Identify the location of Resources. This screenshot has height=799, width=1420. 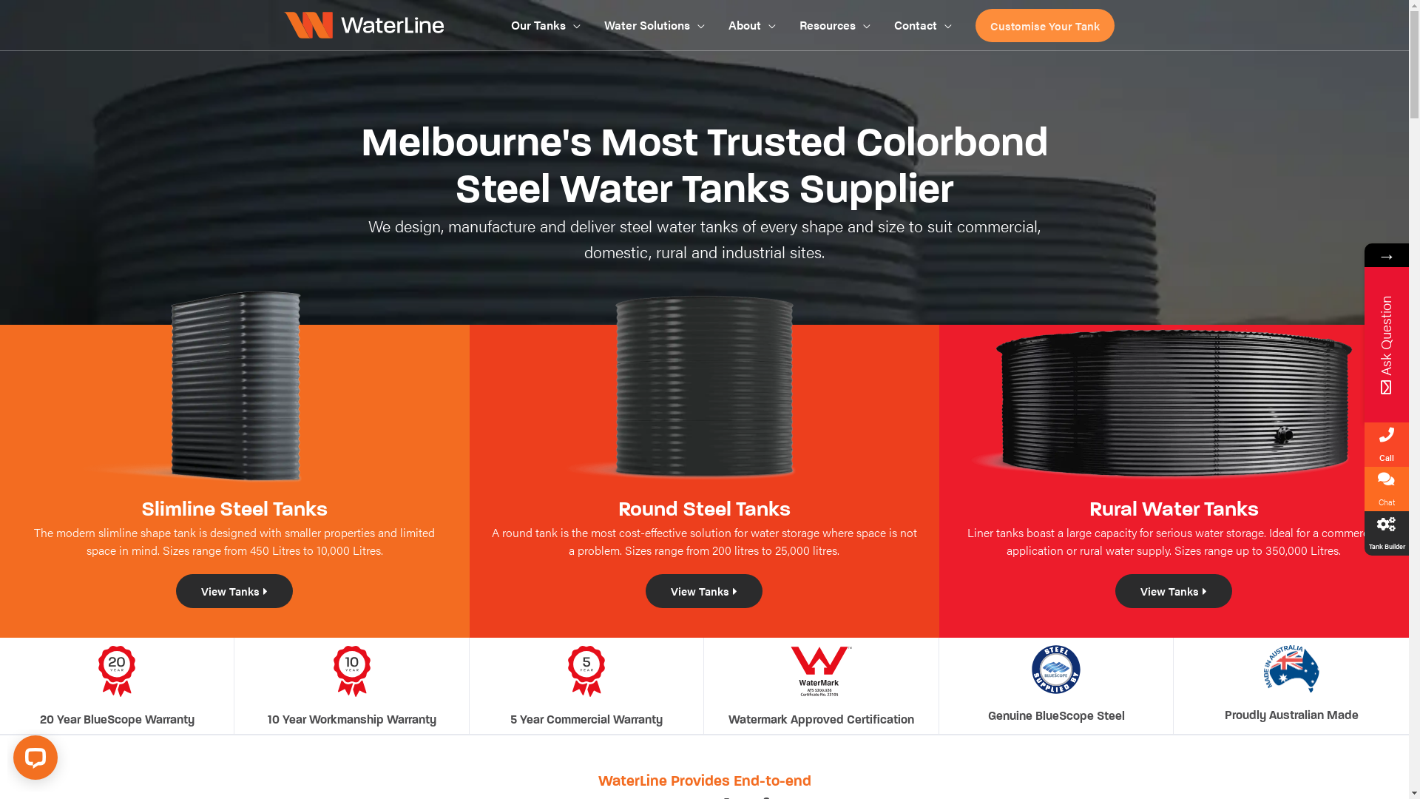
(834, 25).